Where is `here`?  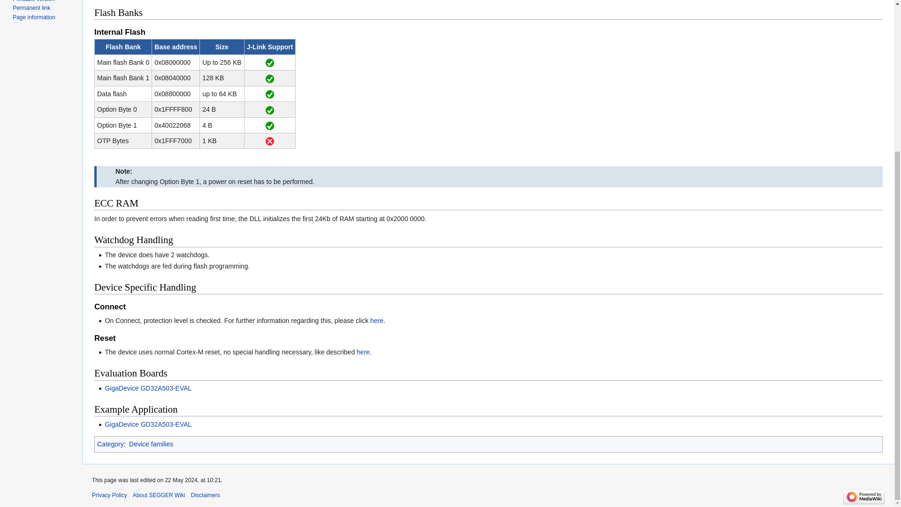 here is located at coordinates (377, 321).